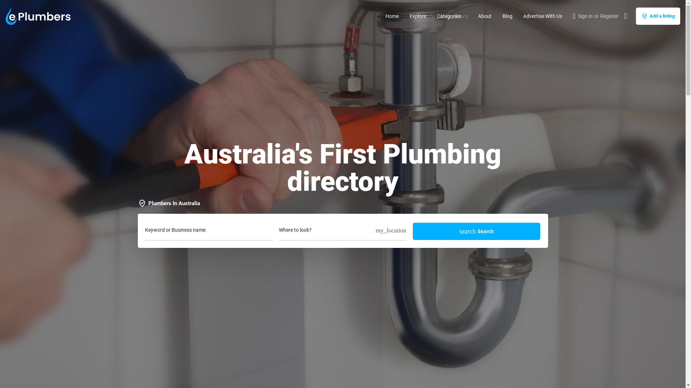 The image size is (691, 388). Describe the element at coordinates (392, 16) in the screenshot. I see `Home` at that location.